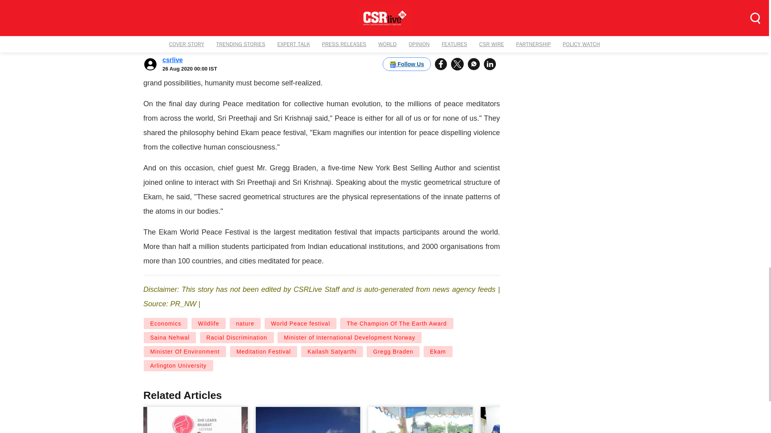 Image resolution: width=771 pixels, height=433 pixels. What do you see at coordinates (170, 338) in the screenshot?
I see `Saina Nehwal` at bounding box center [170, 338].